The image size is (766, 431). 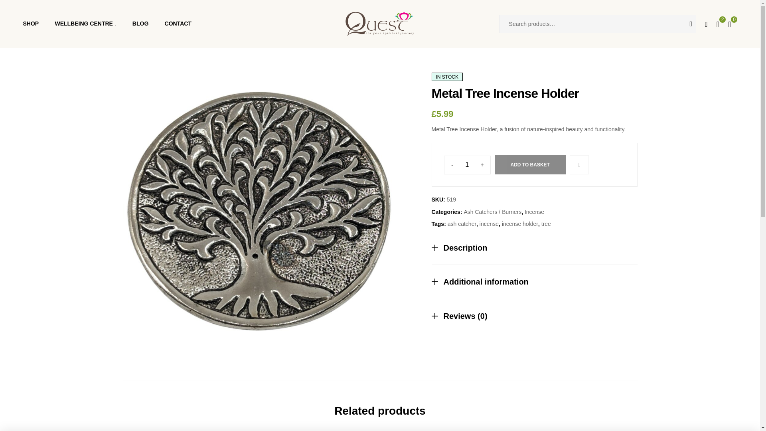 What do you see at coordinates (140, 24) in the screenshot?
I see `BLOG` at bounding box center [140, 24].